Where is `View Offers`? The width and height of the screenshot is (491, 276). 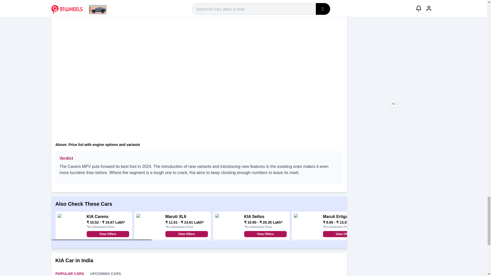
View Offers is located at coordinates (186, 234).